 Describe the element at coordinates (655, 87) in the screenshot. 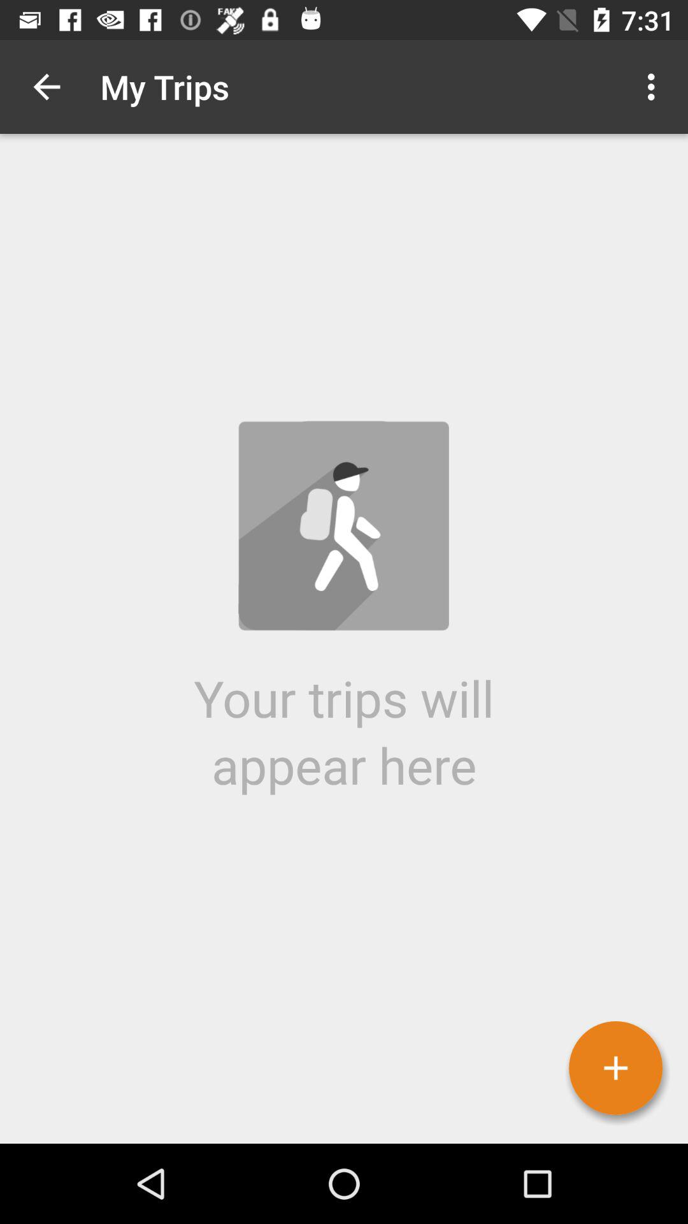

I see `turn on item next to the my trips icon` at that location.